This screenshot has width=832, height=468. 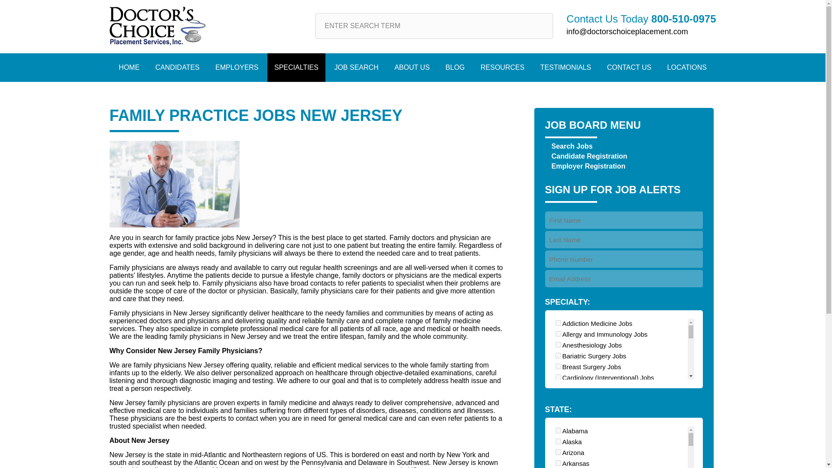 I want to click on 29, so click(x=558, y=367).